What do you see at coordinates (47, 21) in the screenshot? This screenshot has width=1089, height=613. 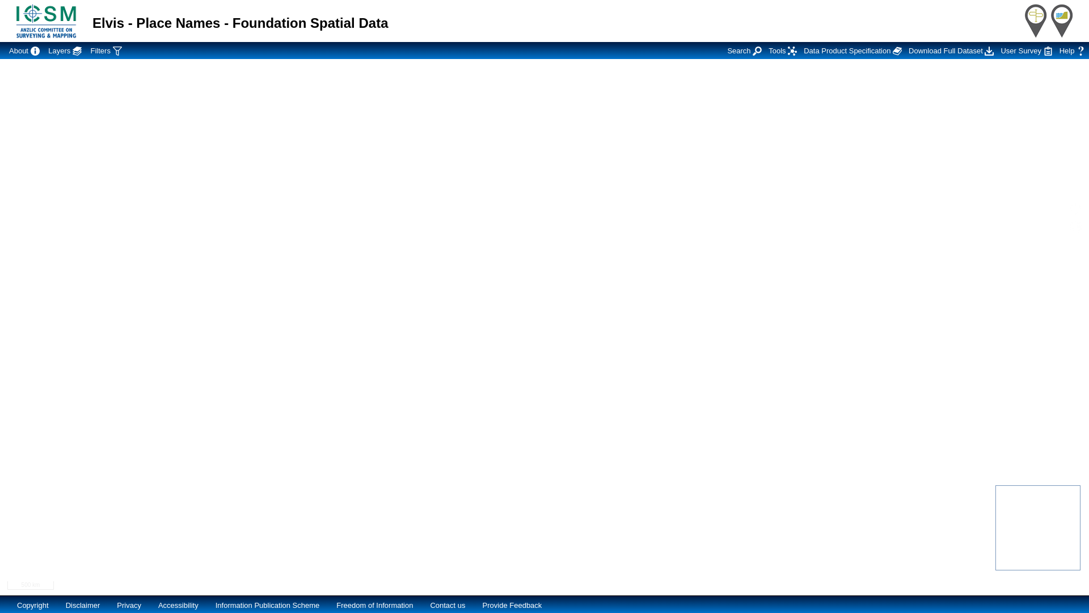 I see `Intergovernmental Committee on Surveying and Mapping` at bounding box center [47, 21].